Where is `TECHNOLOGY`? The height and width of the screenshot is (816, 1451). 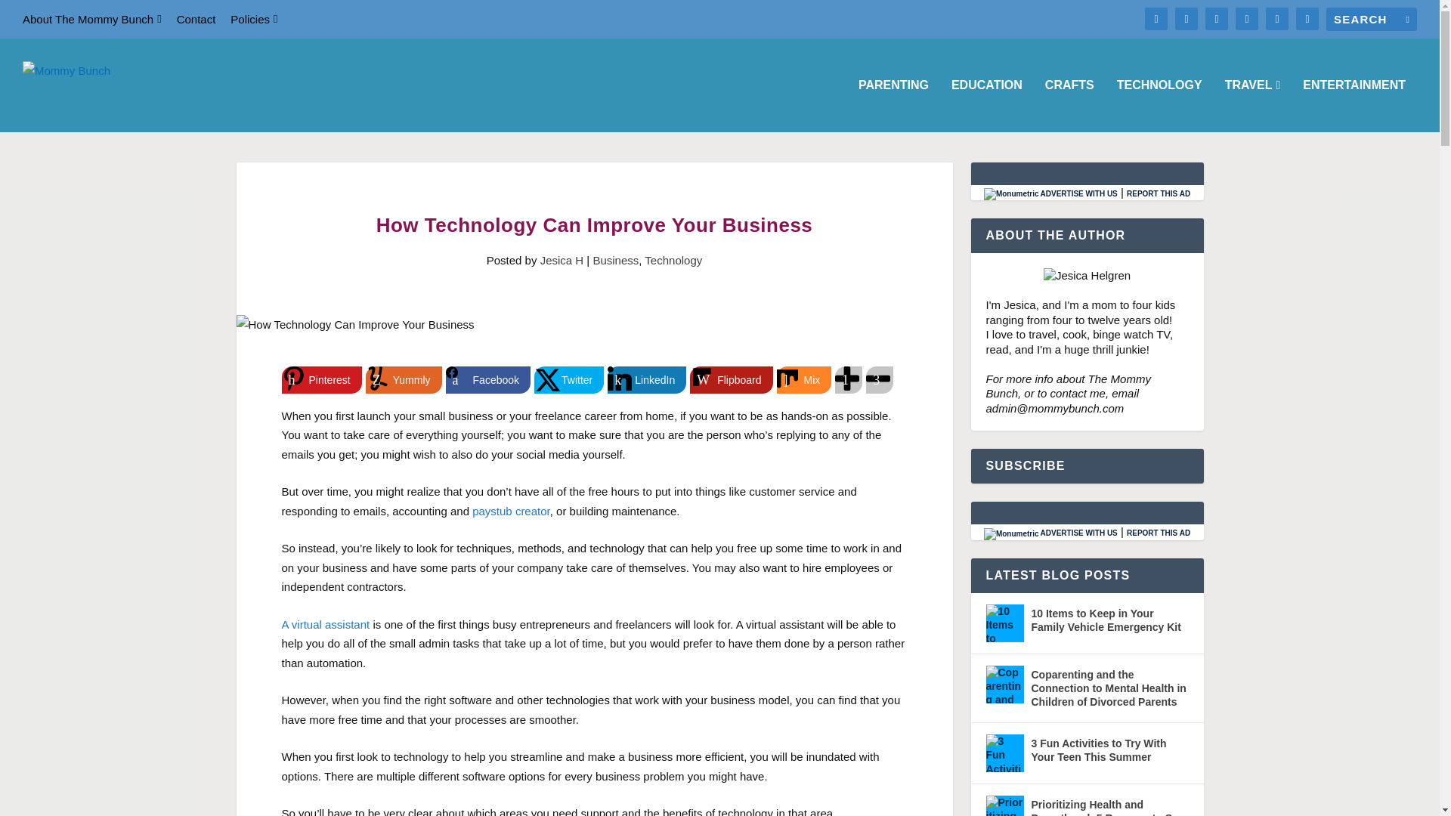
TECHNOLOGY is located at coordinates (1159, 105).